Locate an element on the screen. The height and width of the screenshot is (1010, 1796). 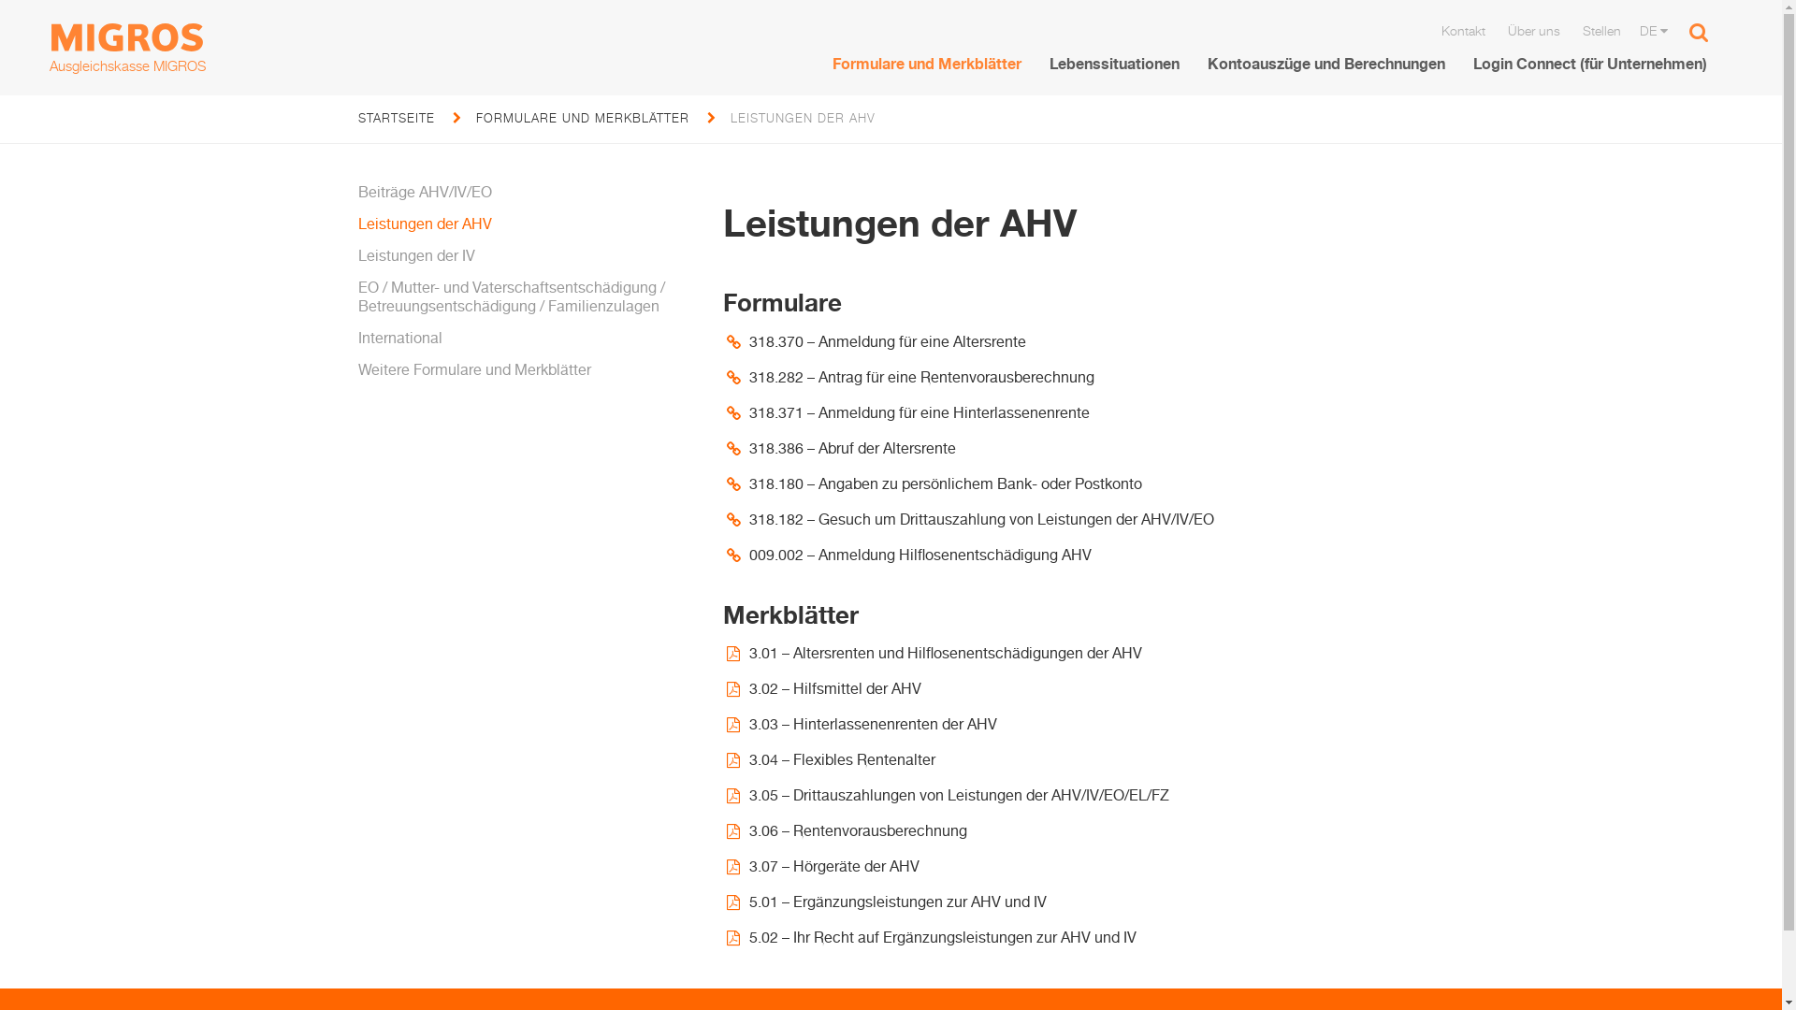
International is located at coordinates (526, 336).